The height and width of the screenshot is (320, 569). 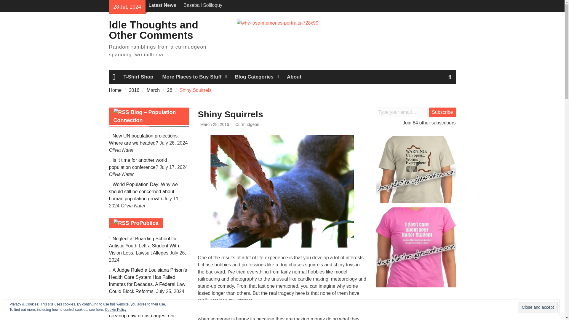 What do you see at coordinates (153, 90) in the screenshot?
I see `March` at bounding box center [153, 90].